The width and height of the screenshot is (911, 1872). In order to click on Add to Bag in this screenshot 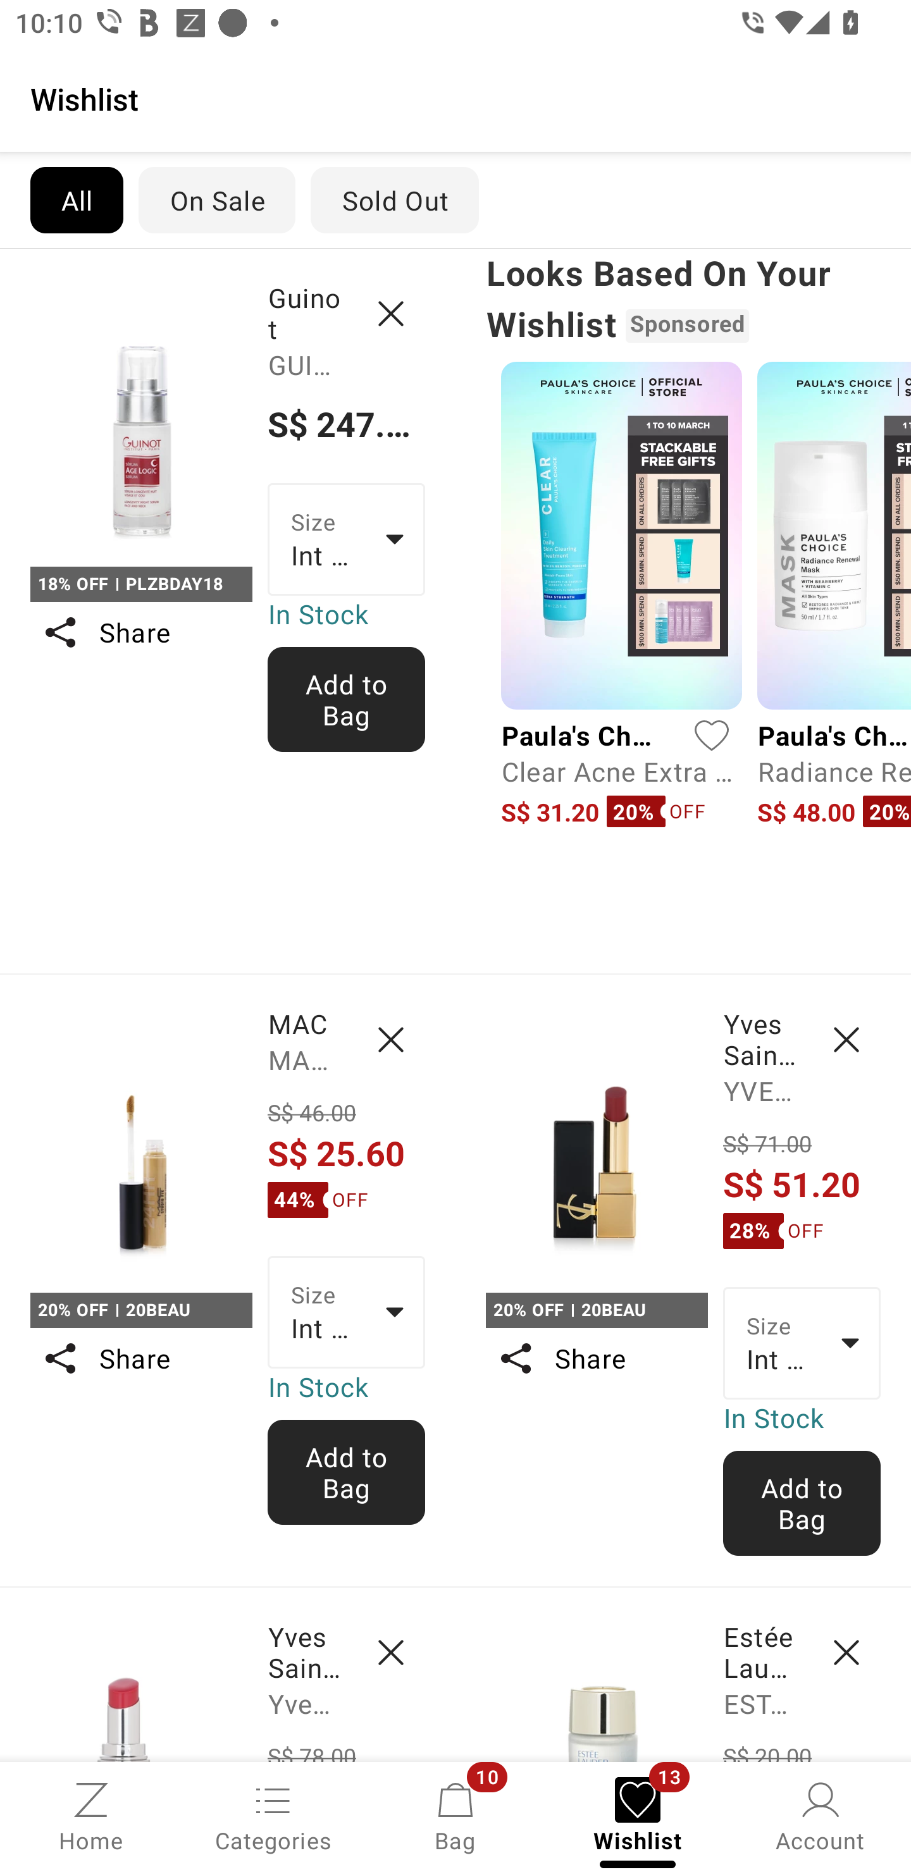, I will do `click(347, 1472)`.